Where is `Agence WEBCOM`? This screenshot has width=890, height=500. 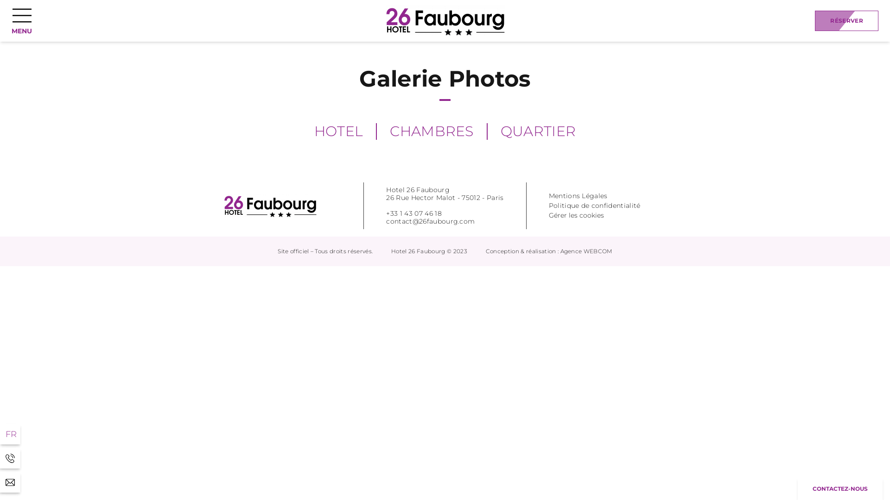
Agence WEBCOM is located at coordinates (586, 251).